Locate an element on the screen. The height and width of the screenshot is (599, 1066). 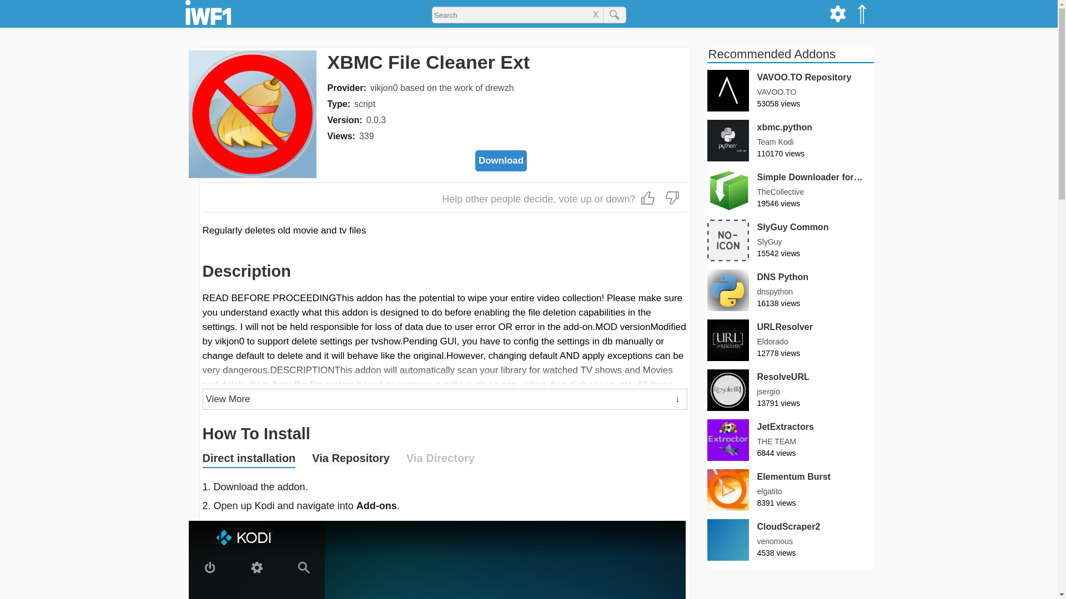
xbmc.python is located at coordinates (791, 140).